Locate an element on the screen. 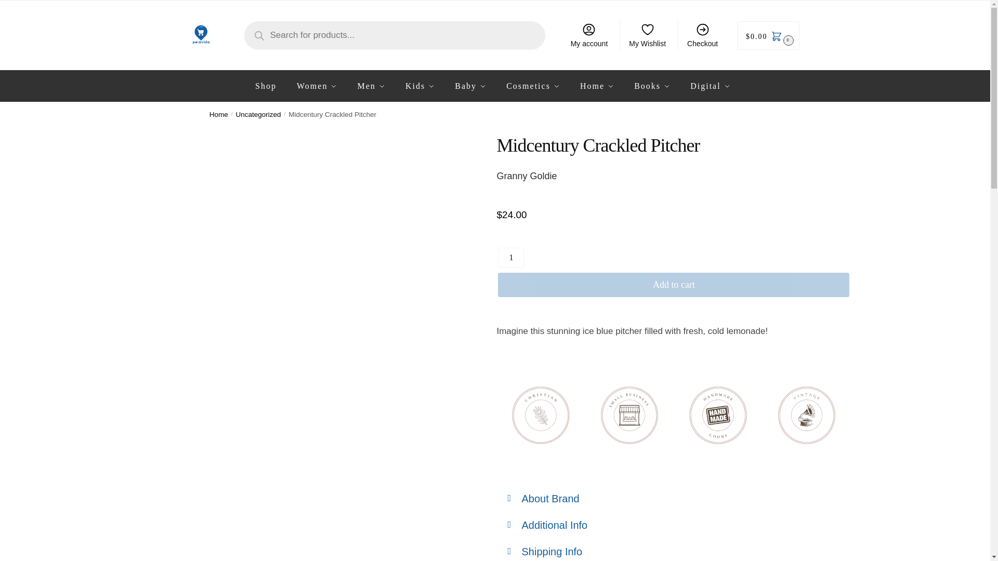  Men is located at coordinates (371, 86).